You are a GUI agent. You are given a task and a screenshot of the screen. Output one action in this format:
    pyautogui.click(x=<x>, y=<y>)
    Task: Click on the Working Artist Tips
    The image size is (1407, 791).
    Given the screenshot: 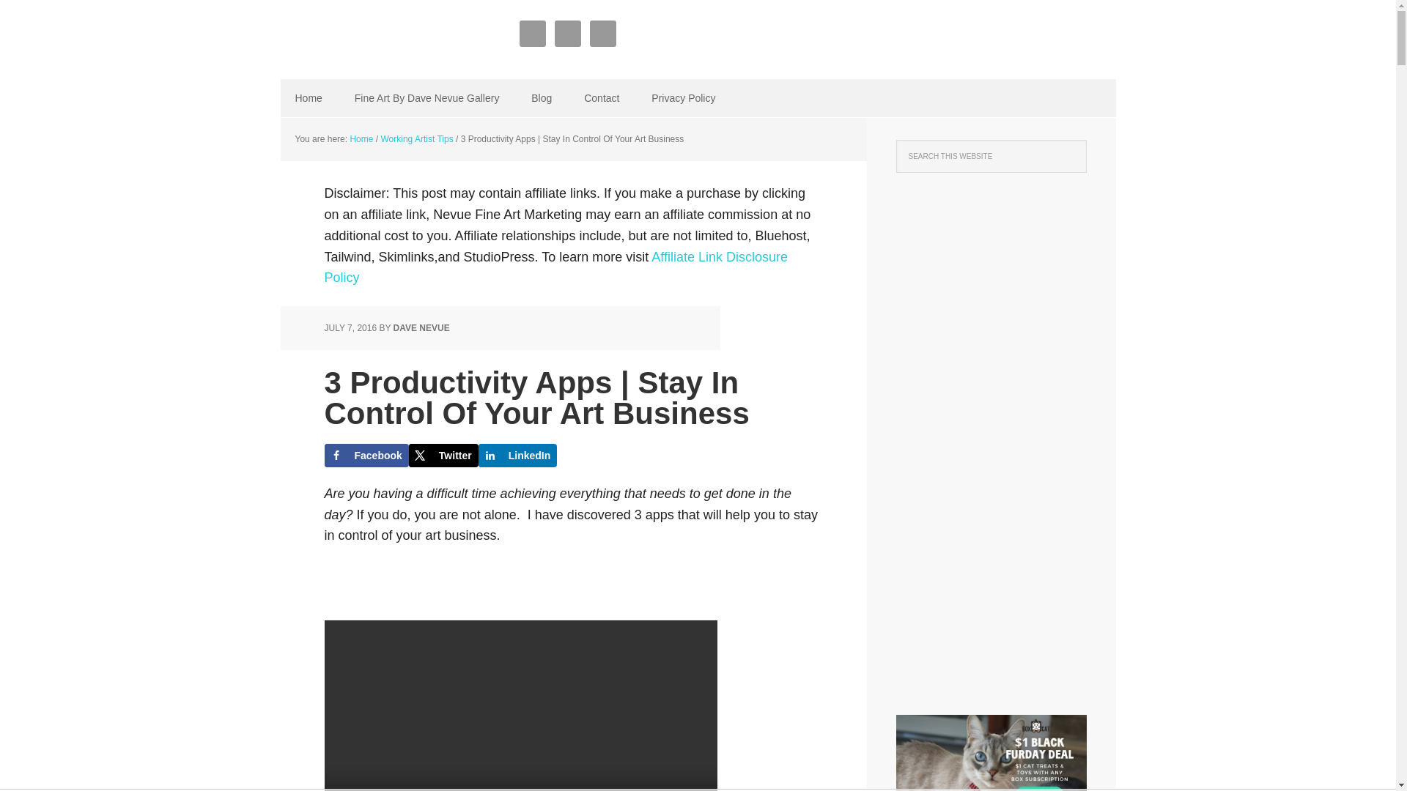 What is the action you would take?
    pyautogui.click(x=417, y=138)
    